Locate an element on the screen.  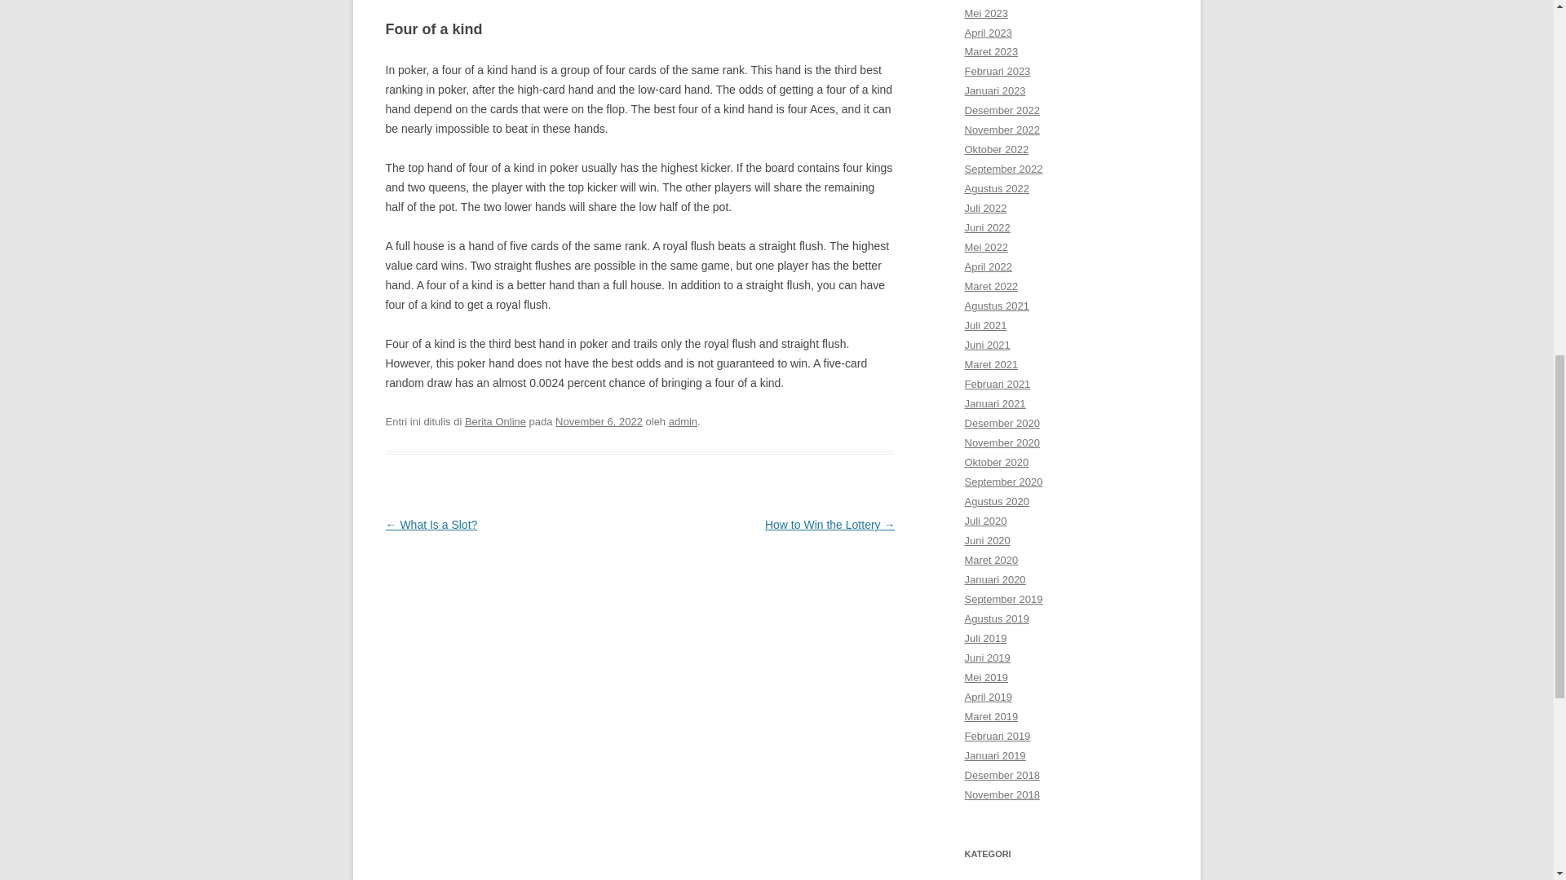
November 6, 2022 is located at coordinates (599, 420).